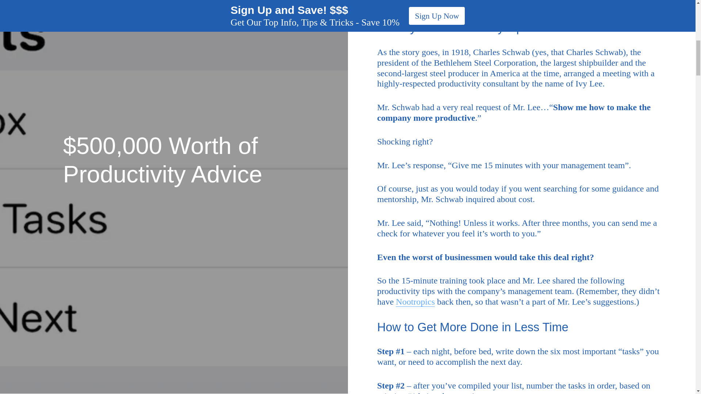 The image size is (701, 394). What do you see at coordinates (415, 302) in the screenshot?
I see `Nootropics` at bounding box center [415, 302].